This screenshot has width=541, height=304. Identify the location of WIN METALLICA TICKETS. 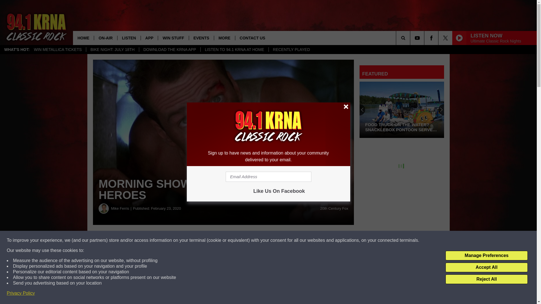
(58, 50).